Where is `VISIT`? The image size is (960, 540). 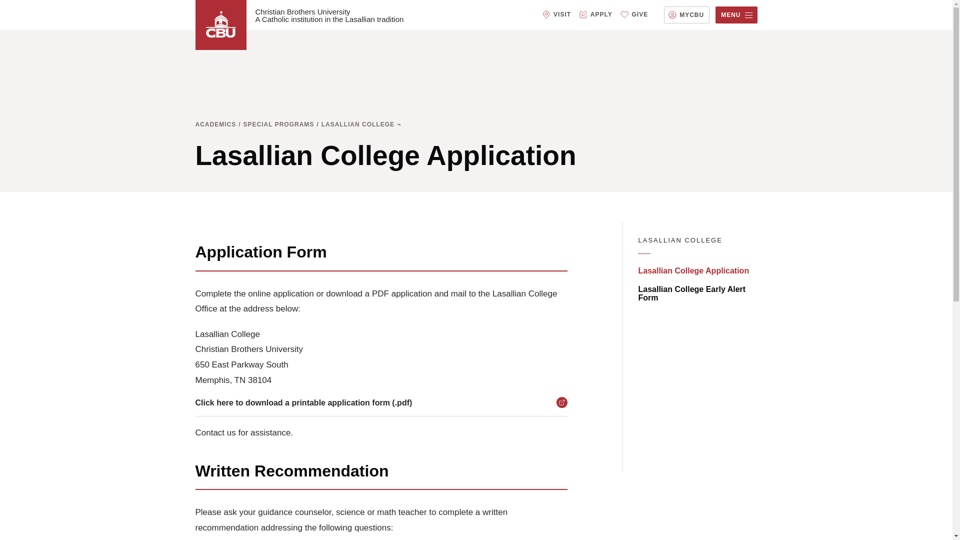 VISIT is located at coordinates (562, 14).